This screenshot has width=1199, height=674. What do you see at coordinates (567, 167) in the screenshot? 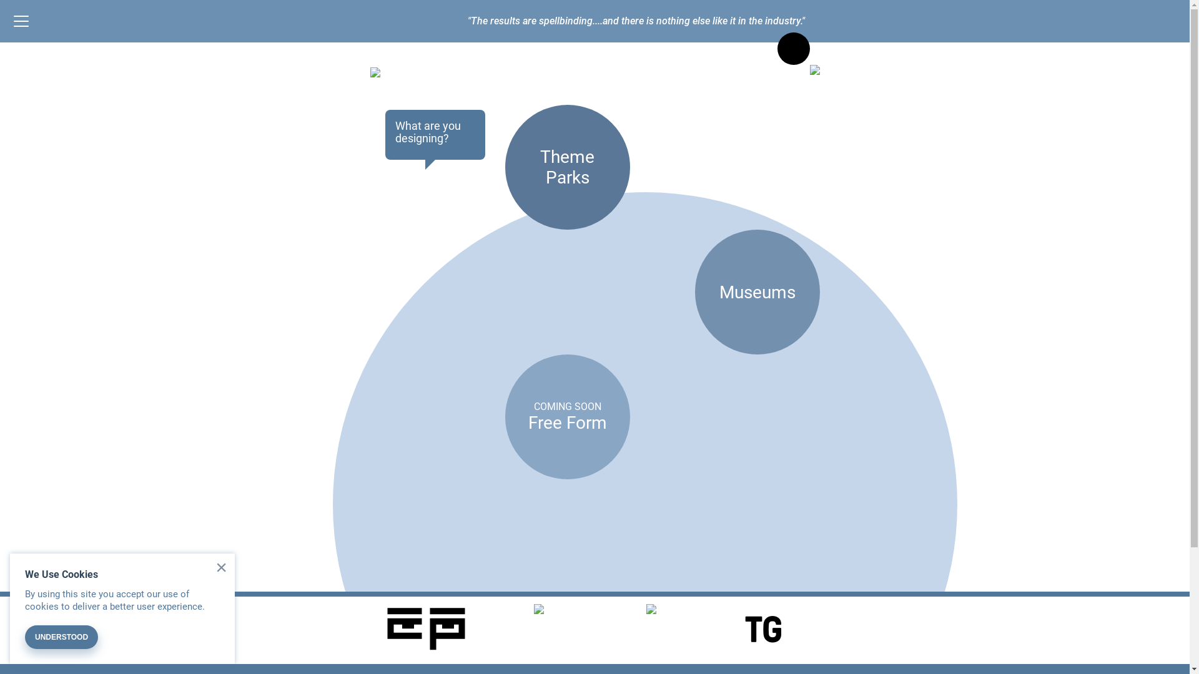
I see `Theme
Parks` at bounding box center [567, 167].